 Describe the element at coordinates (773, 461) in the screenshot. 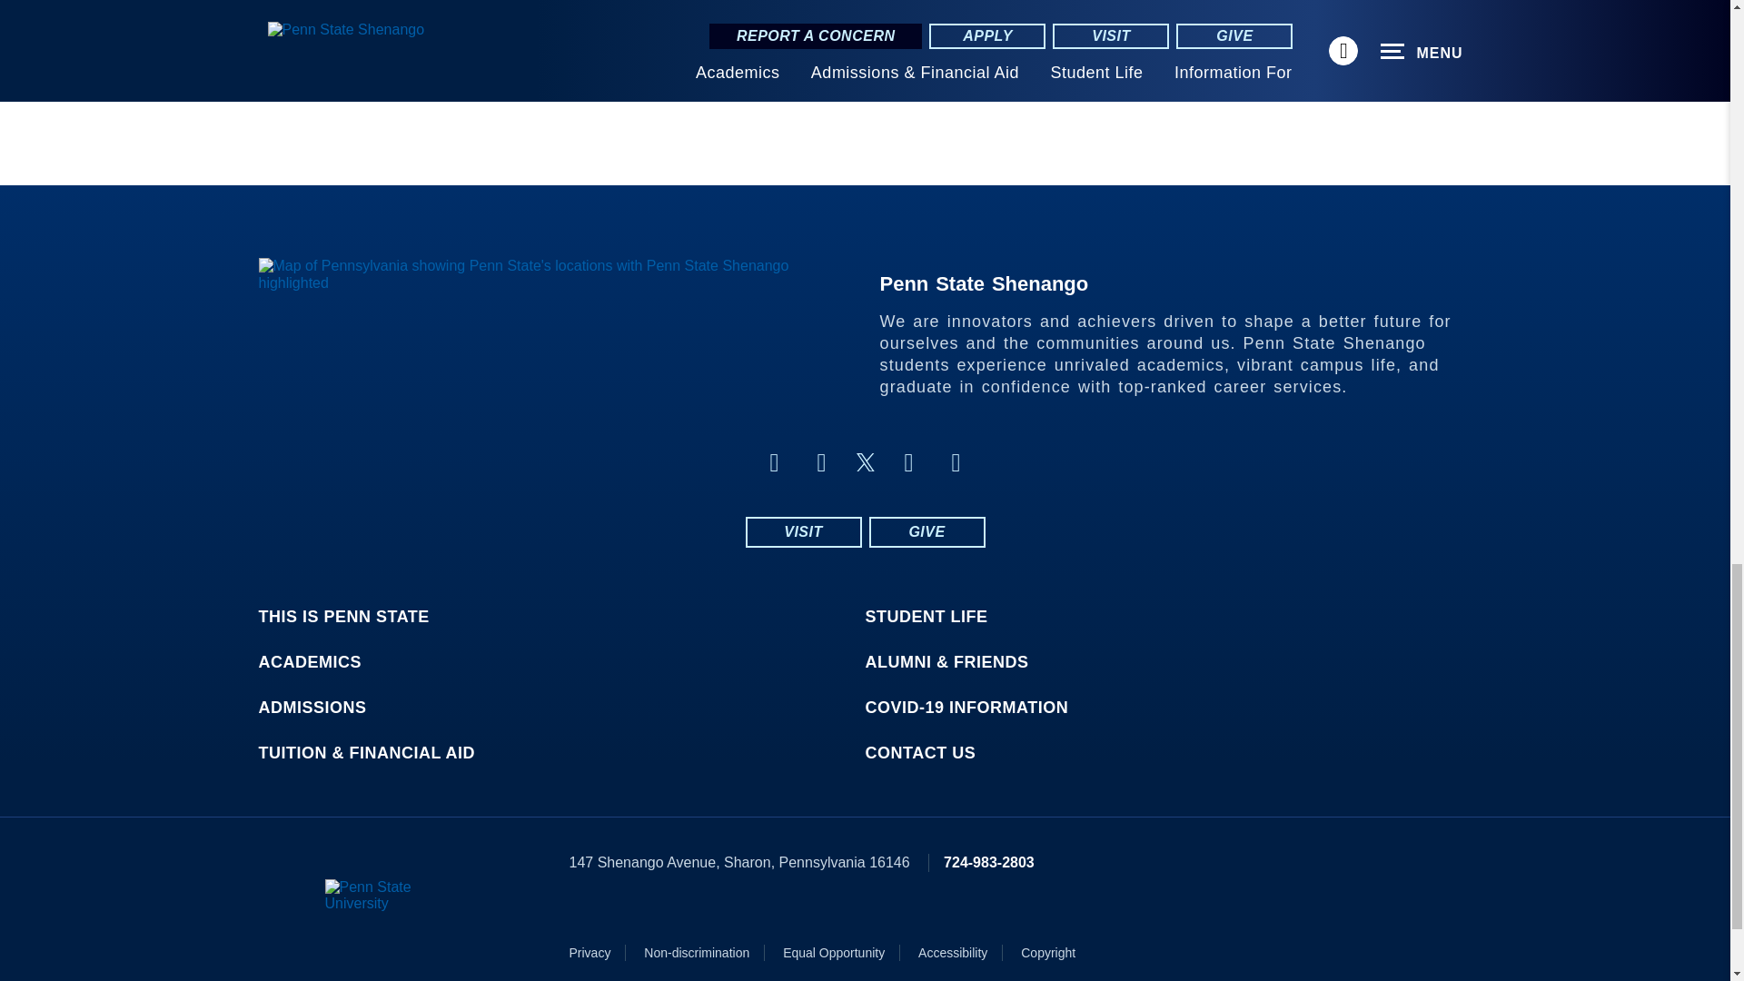

I see `facebook` at that location.